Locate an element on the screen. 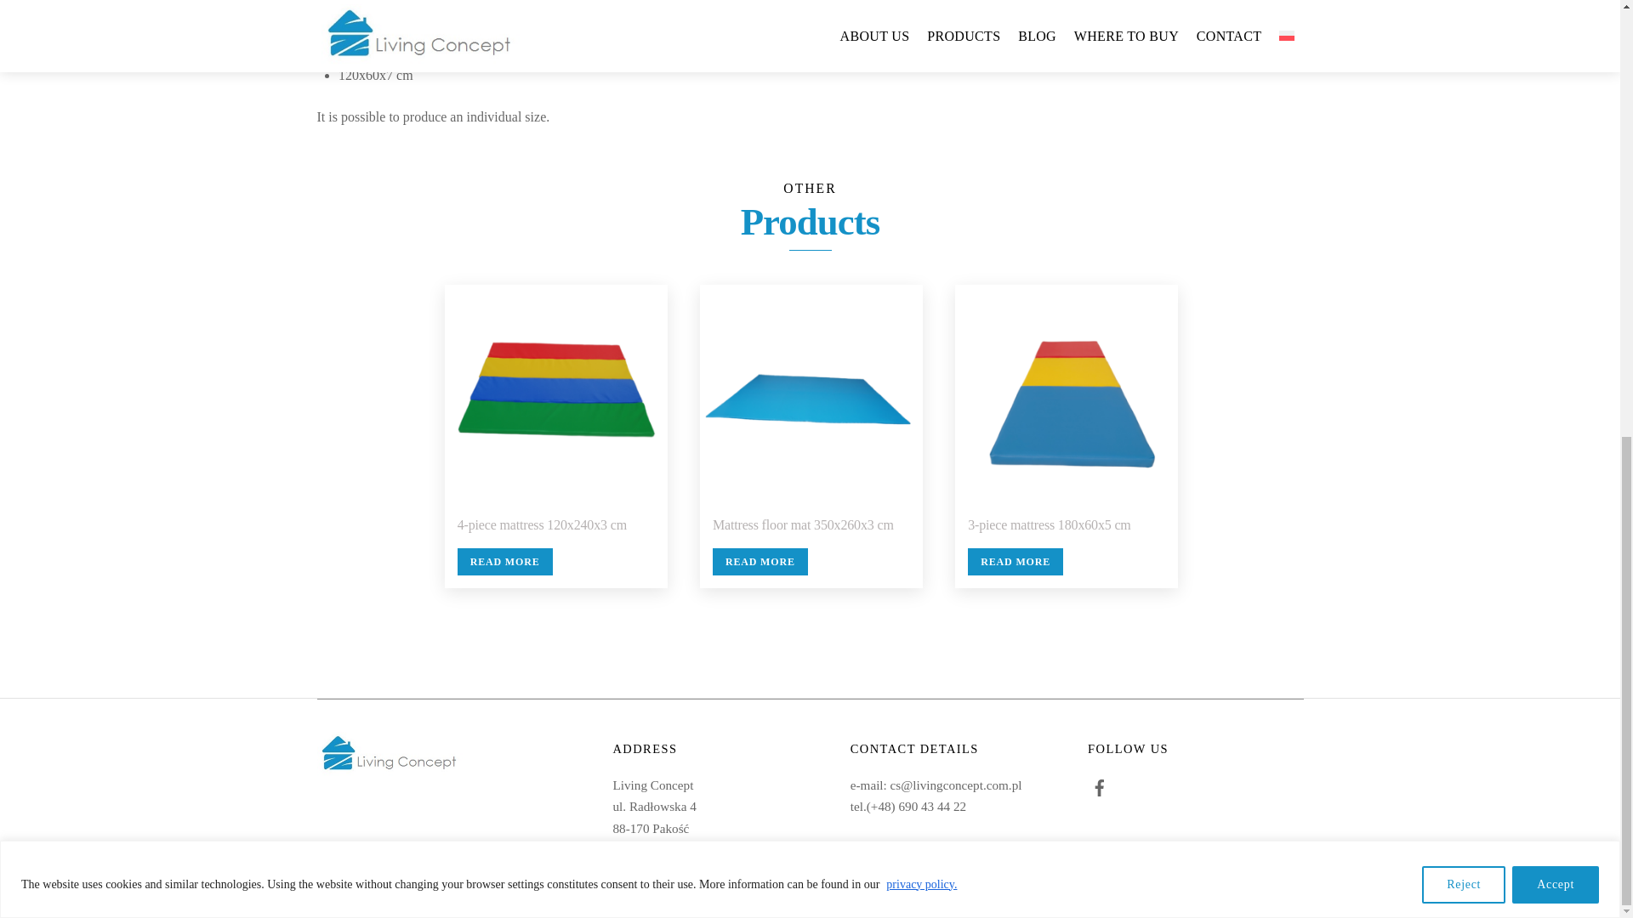 The image size is (1633, 918). privacy policy. is located at coordinates (920, 54).